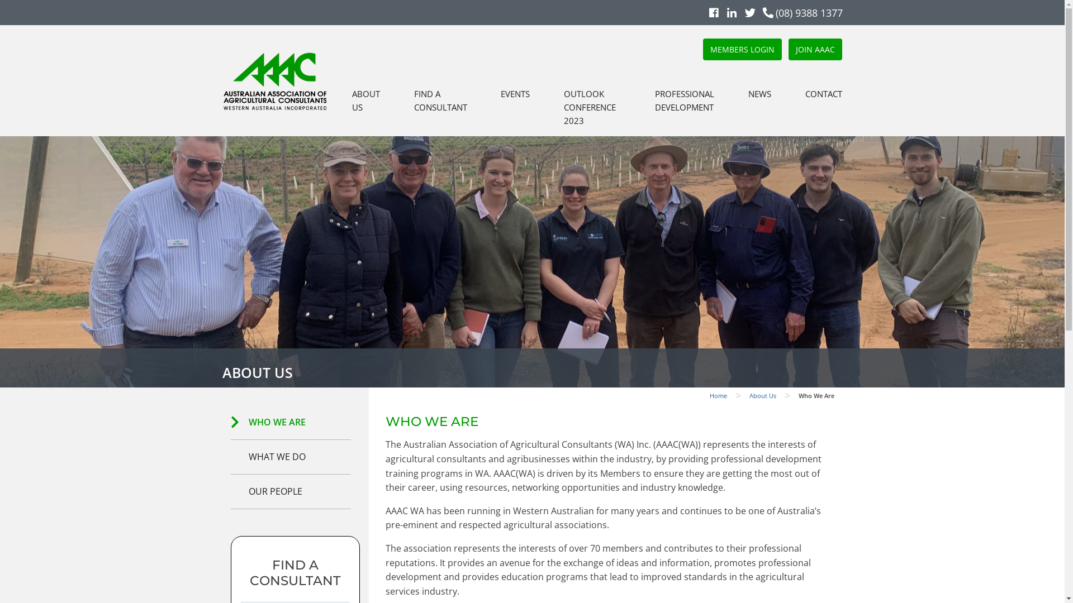 The width and height of the screenshot is (1073, 603). What do you see at coordinates (815, 49) in the screenshot?
I see `JOIN AAAC` at bounding box center [815, 49].